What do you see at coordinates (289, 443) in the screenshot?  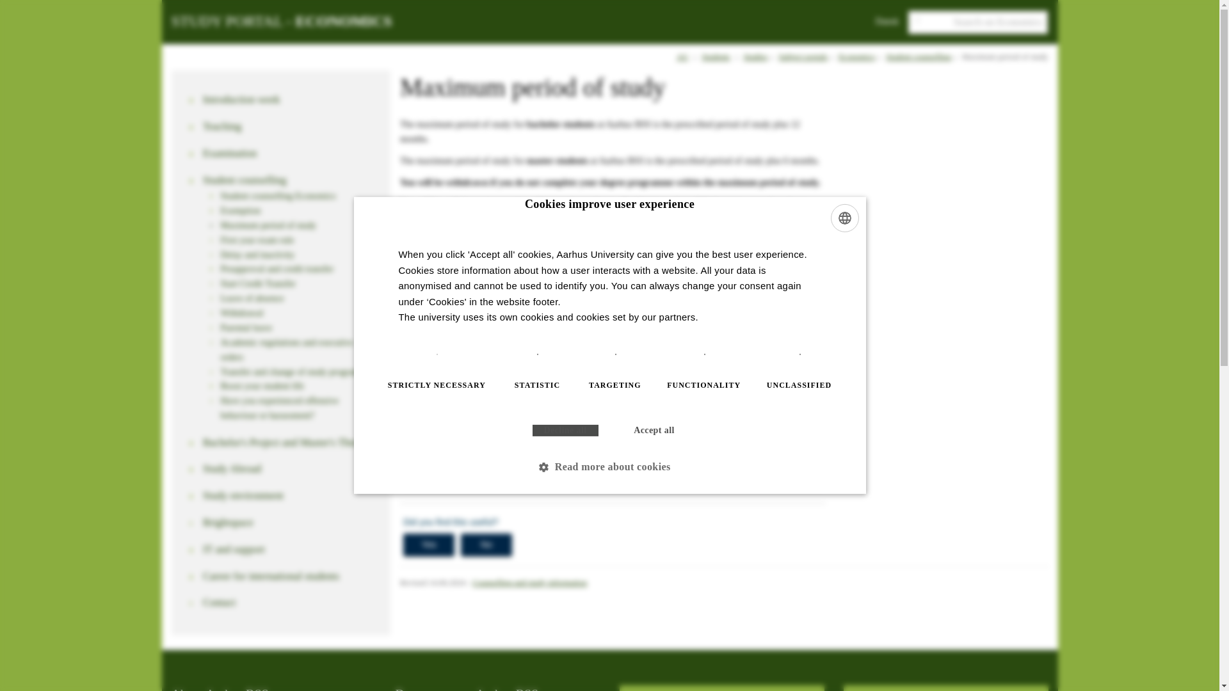 I see `Bachelor's Project and Master's Thesis` at bounding box center [289, 443].